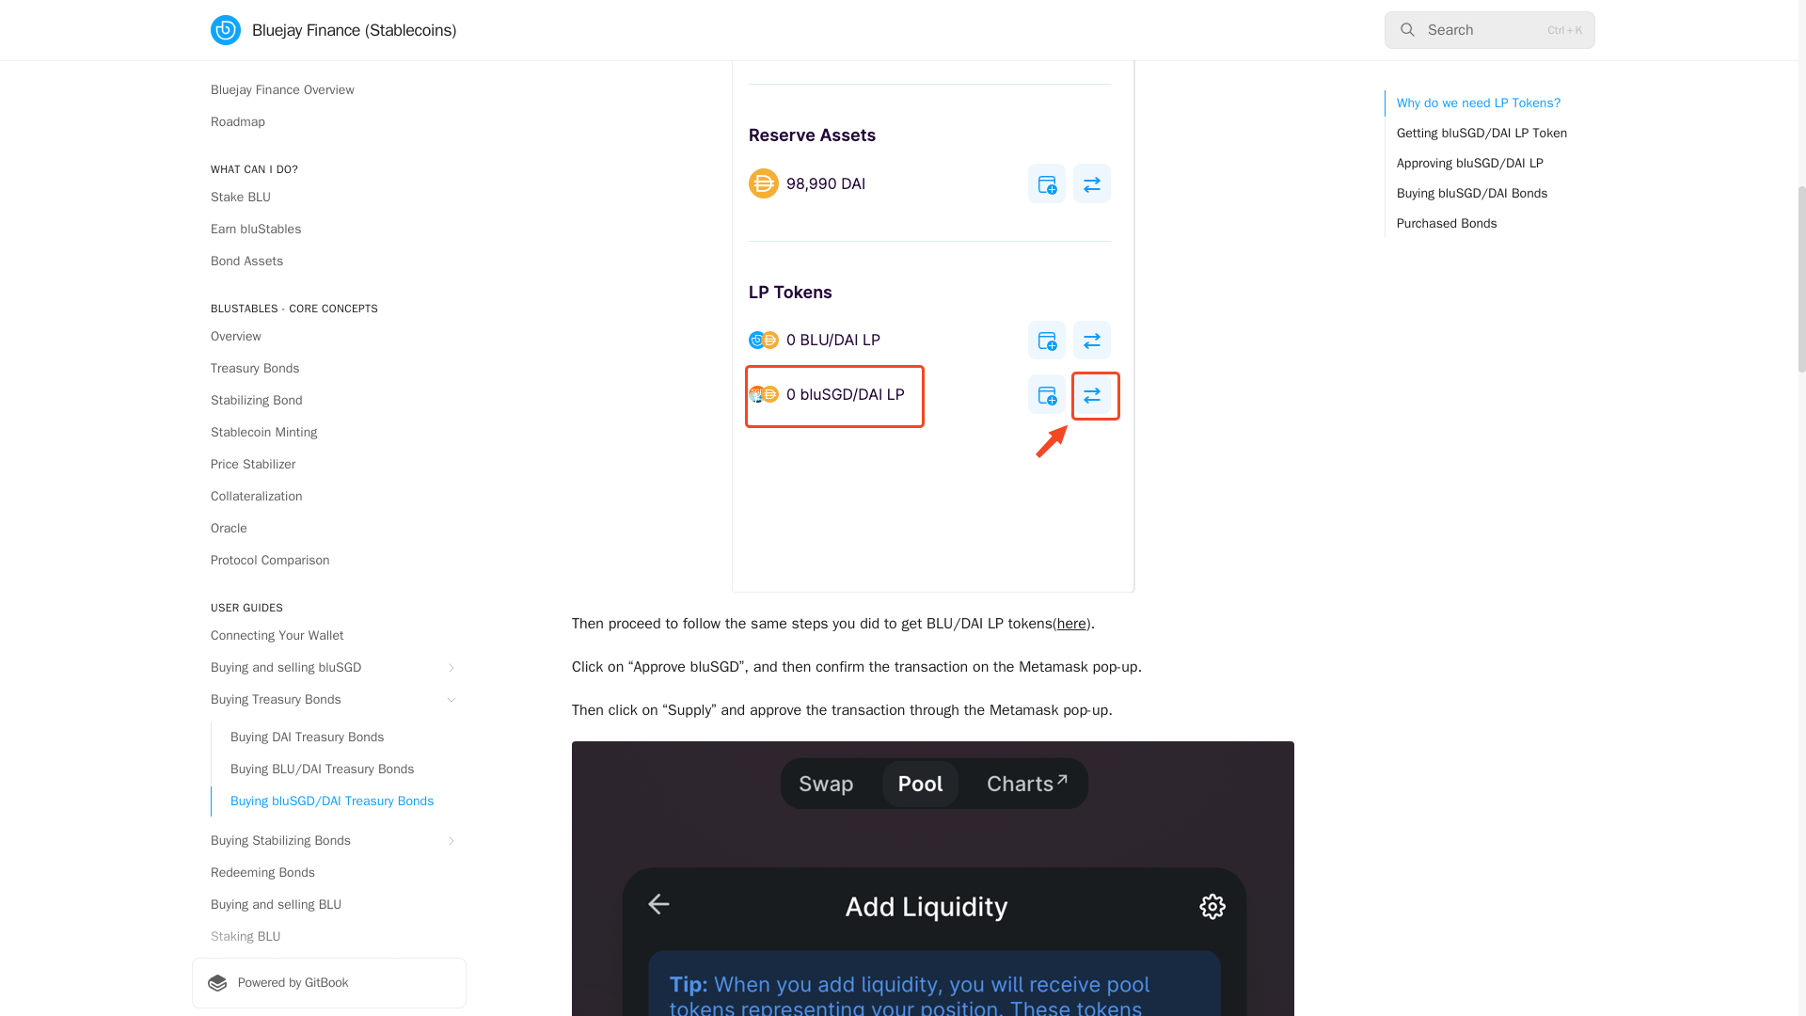 The height and width of the screenshot is (1016, 1806). Describe the element at coordinates (1071, 623) in the screenshot. I see `Broken link` at that location.